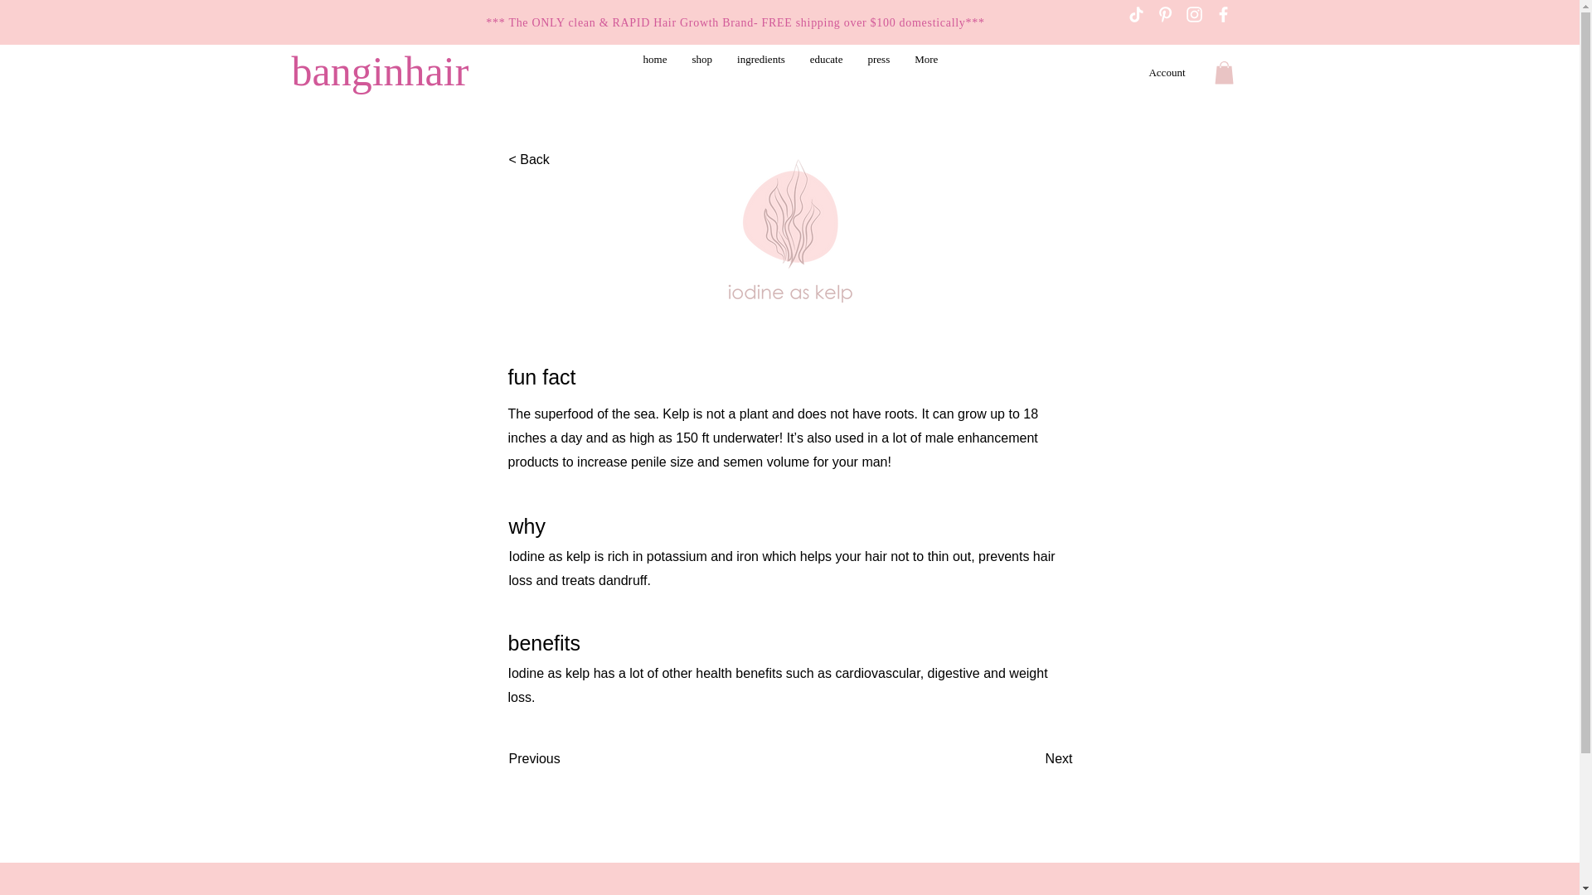  Describe the element at coordinates (564, 759) in the screenshot. I see `Previous` at that location.